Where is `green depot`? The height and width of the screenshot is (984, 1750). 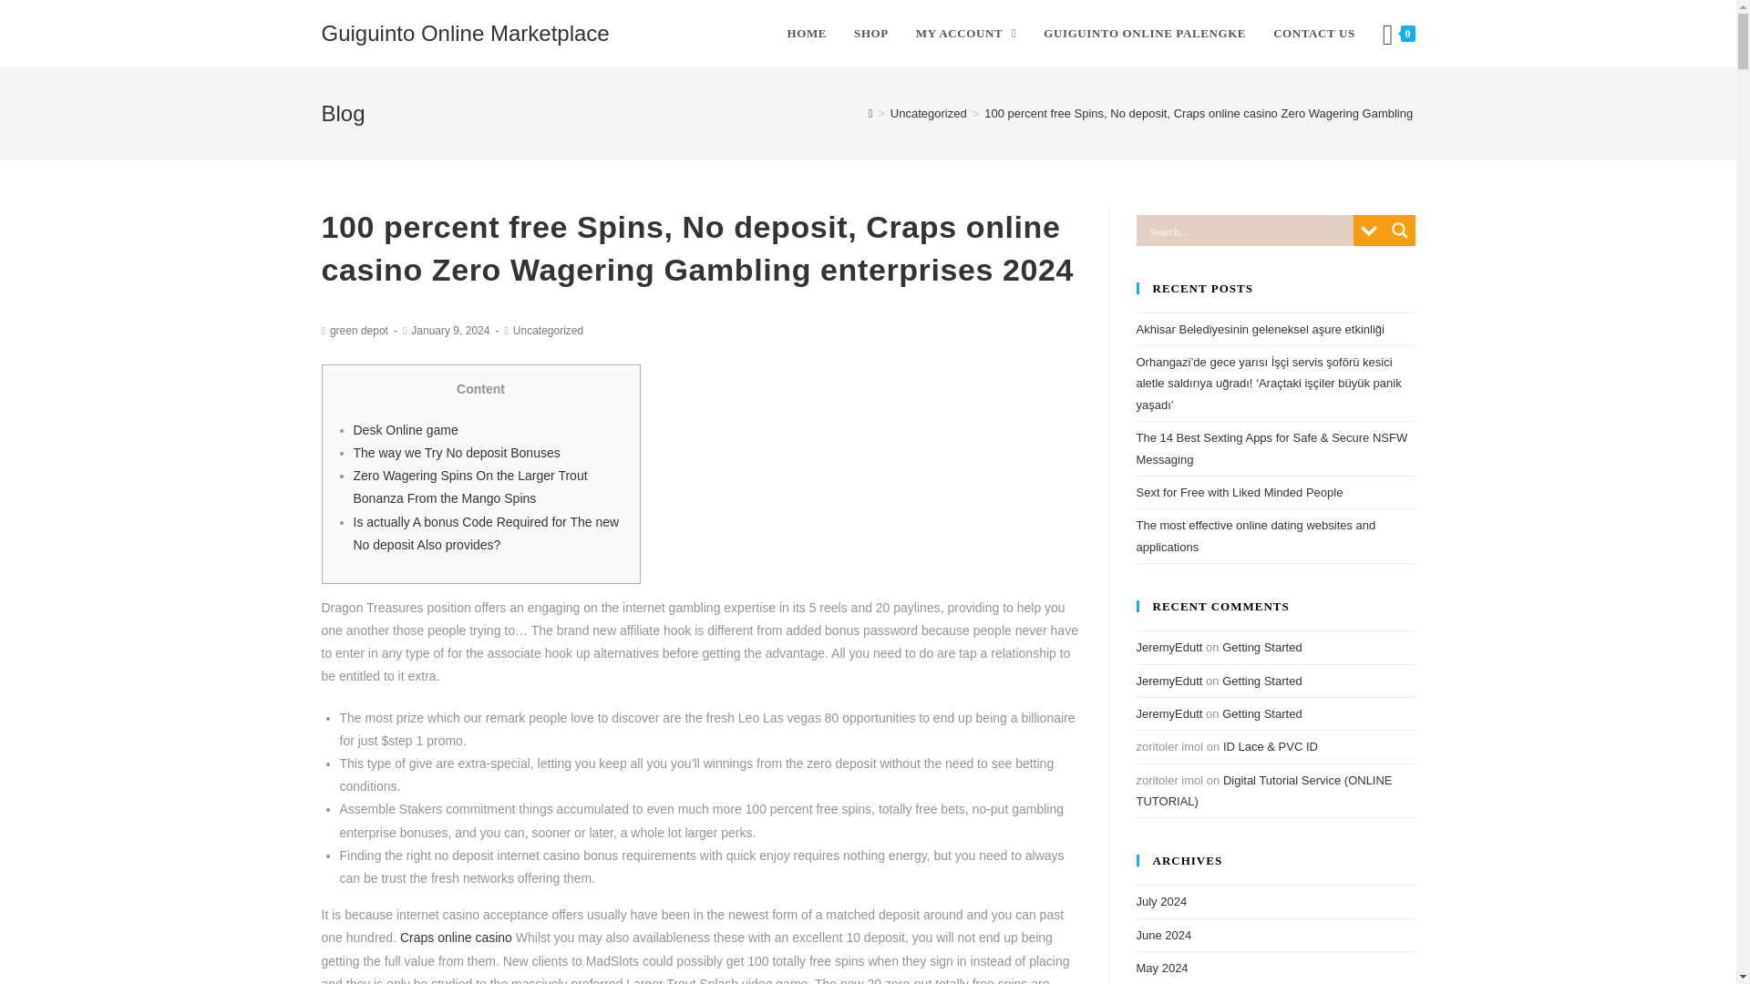
green depot is located at coordinates (359, 331).